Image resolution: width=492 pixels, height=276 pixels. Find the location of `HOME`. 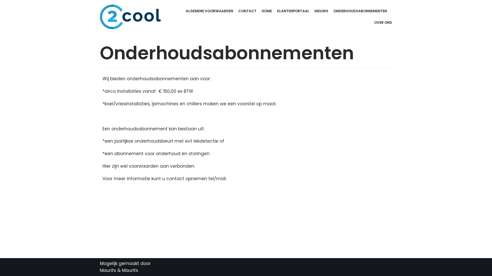

HOME is located at coordinates (267, 11).